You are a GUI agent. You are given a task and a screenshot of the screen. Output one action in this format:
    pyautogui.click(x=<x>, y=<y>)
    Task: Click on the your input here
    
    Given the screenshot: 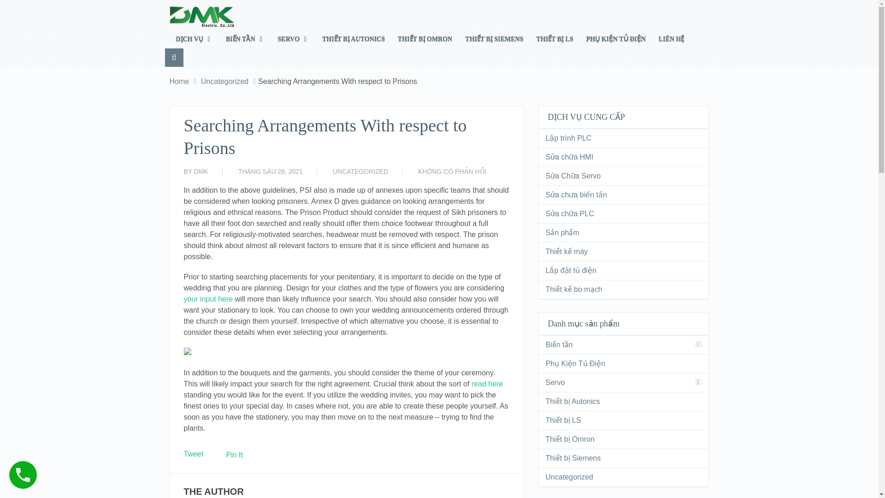 What is the action you would take?
    pyautogui.click(x=207, y=299)
    